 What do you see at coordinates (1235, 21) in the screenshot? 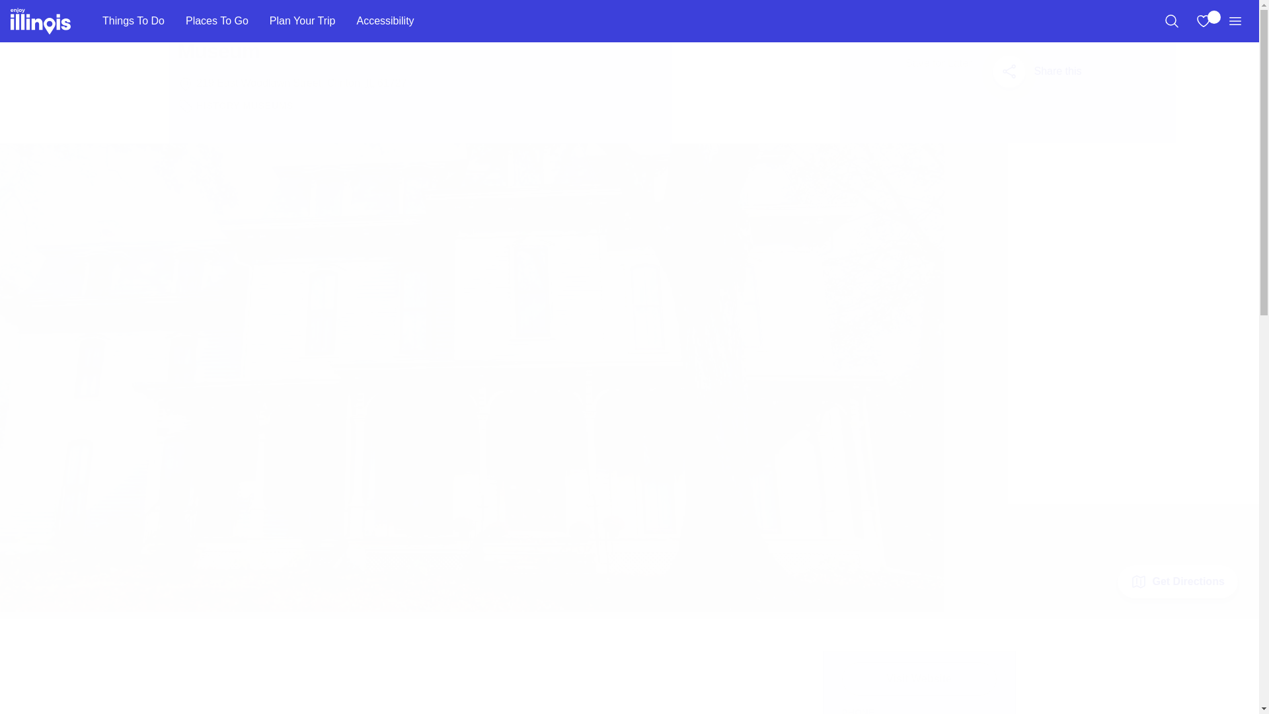
I see `Menu` at bounding box center [1235, 21].